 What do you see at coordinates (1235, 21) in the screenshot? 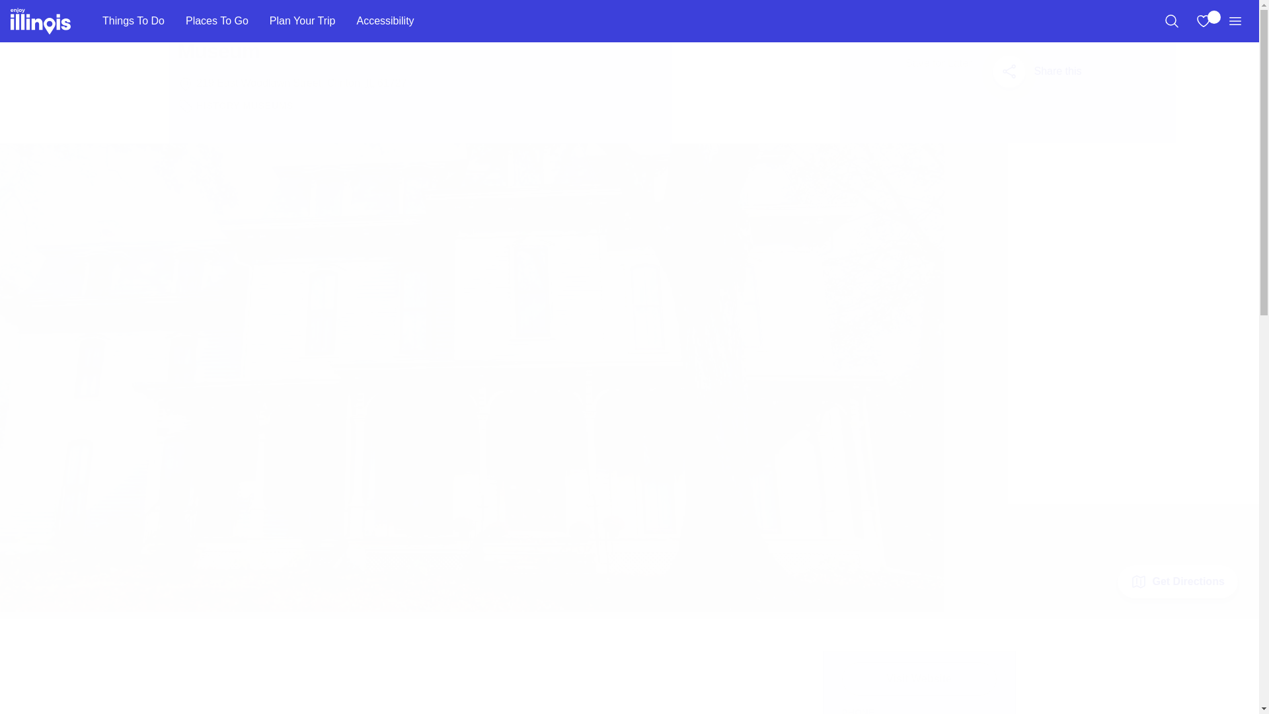
I see `Menu` at bounding box center [1235, 21].